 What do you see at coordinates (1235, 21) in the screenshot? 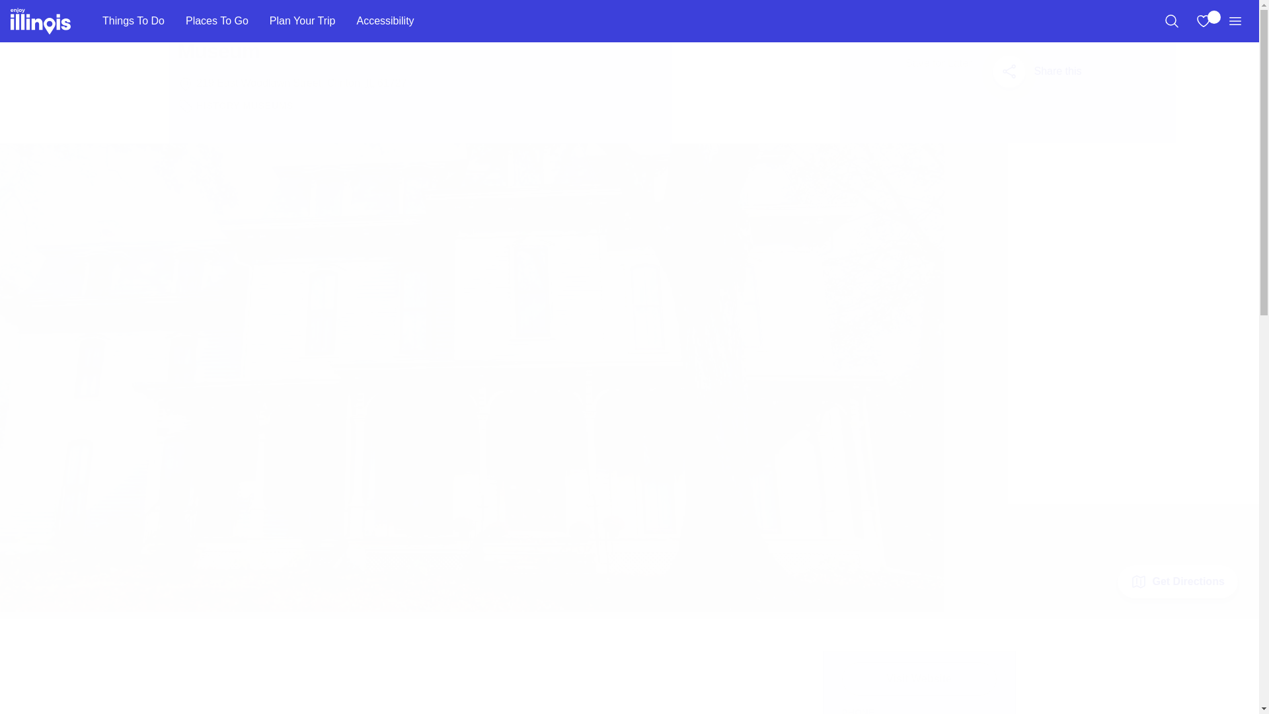
I see `Menu` at bounding box center [1235, 21].